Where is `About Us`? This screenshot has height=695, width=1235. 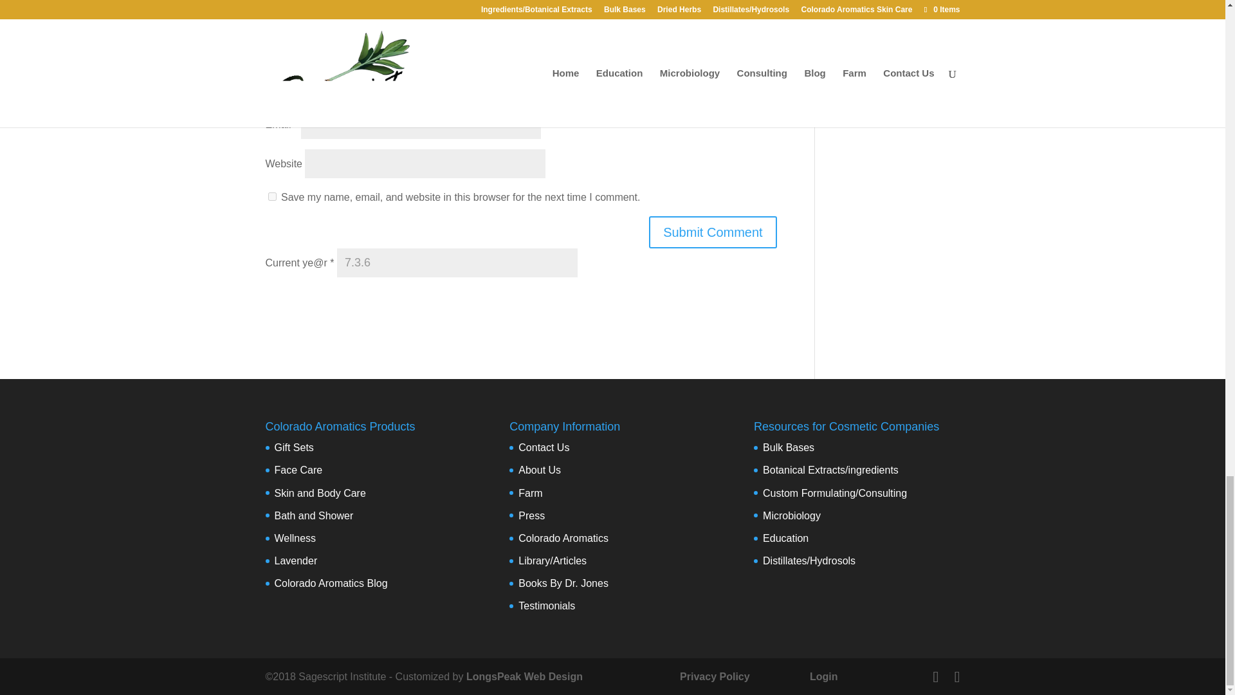
About Us is located at coordinates (539, 470).